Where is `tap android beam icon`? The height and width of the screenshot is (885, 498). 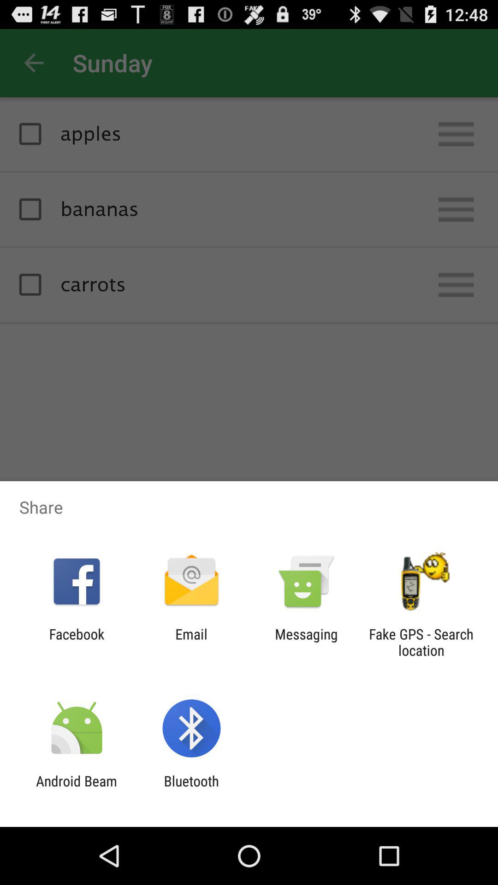 tap android beam icon is located at coordinates (77, 789).